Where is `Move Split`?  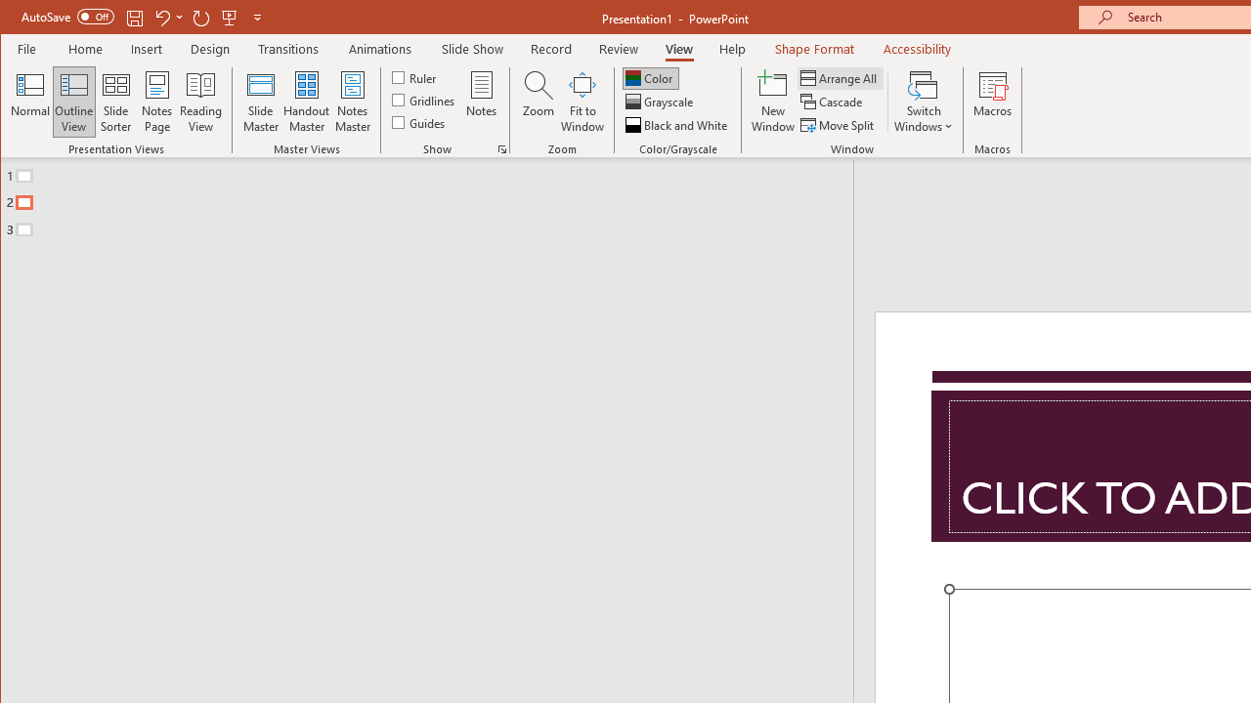
Move Split is located at coordinates (839, 125).